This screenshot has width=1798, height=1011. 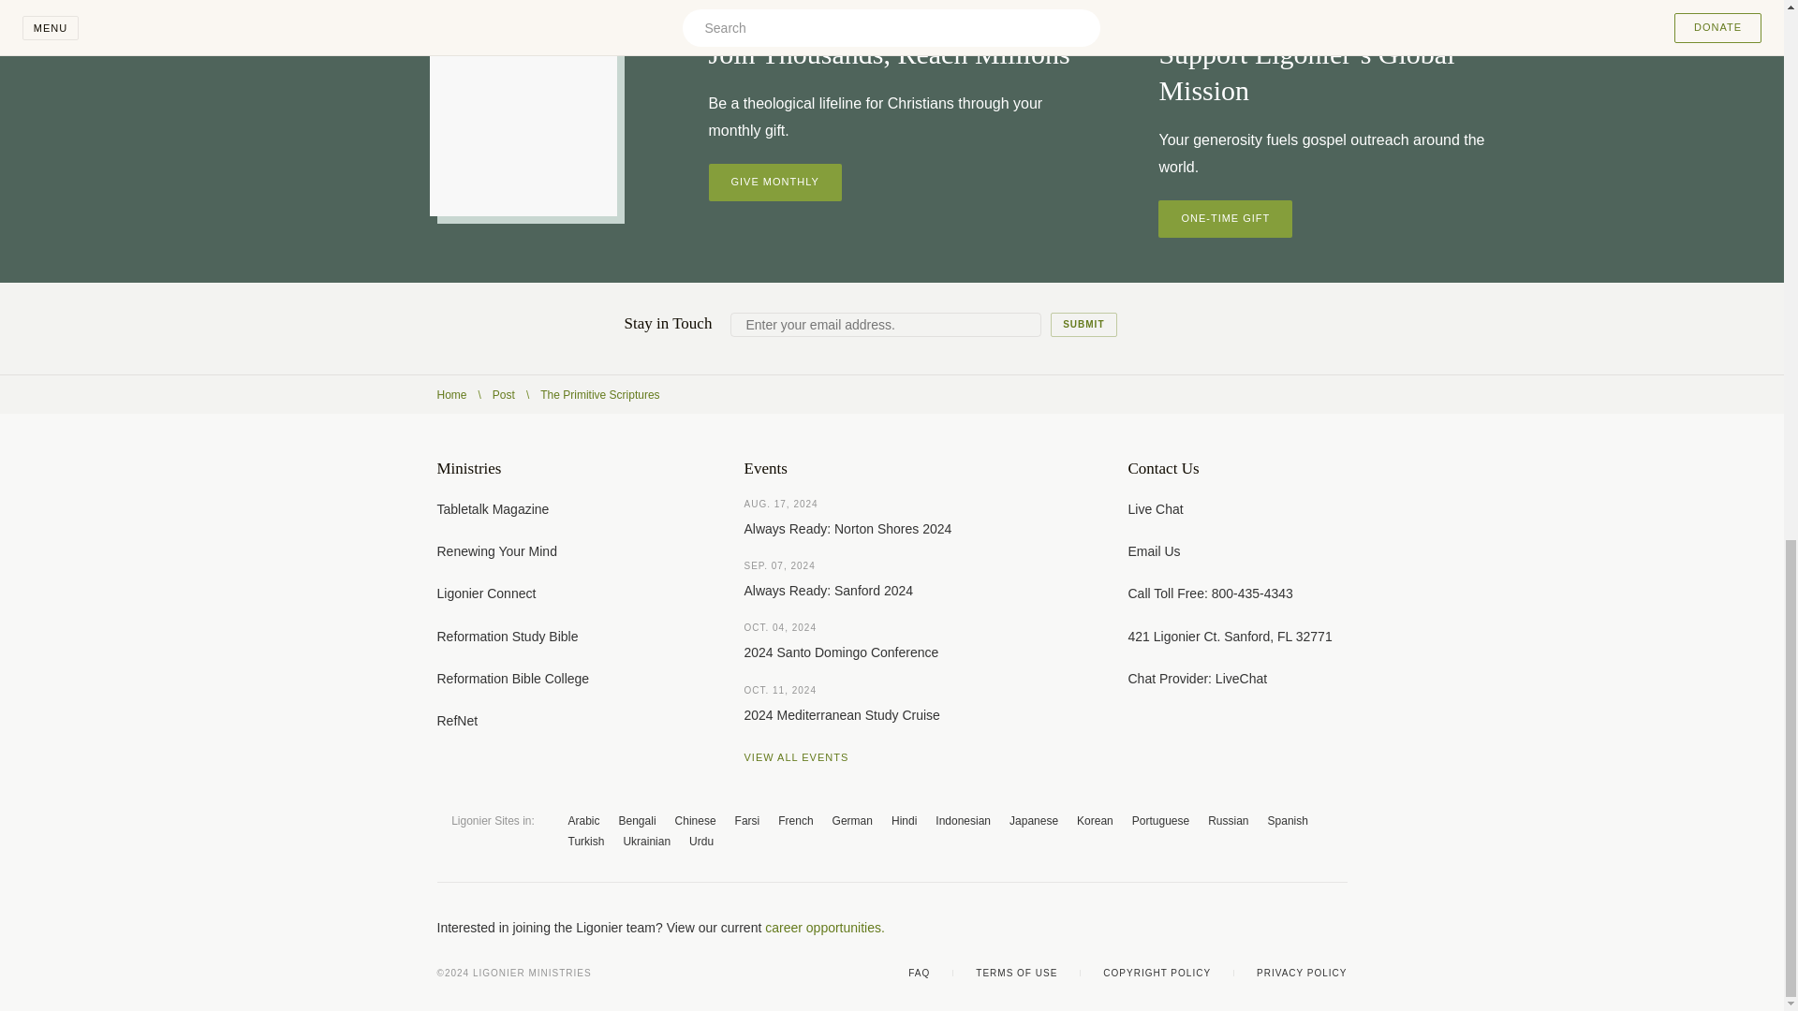 What do you see at coordinates (1189, 927) in the screenshot?
I see `Facebook` at bounding box center [1189, 927].